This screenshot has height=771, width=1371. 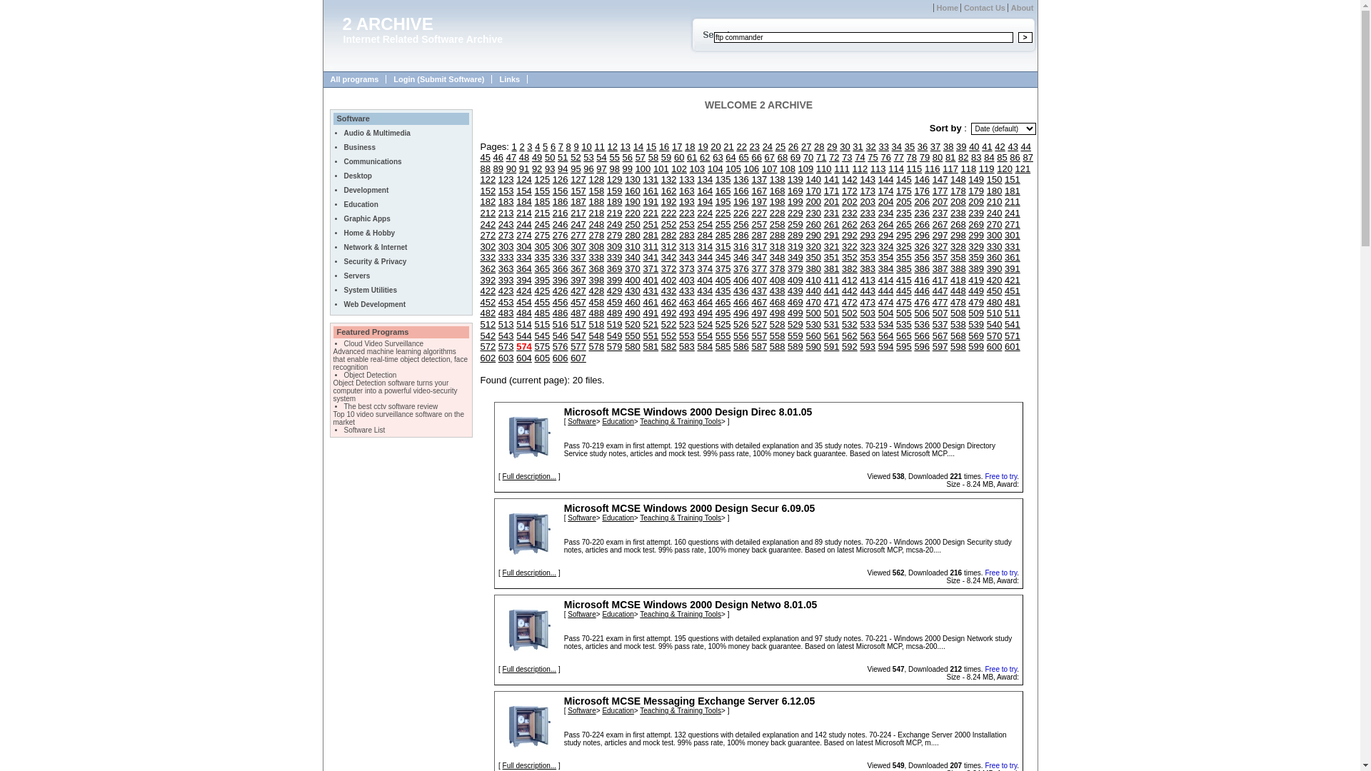 What do you see at coordinates (850, 257) in the screenshot?
I see `352` at bounding box center [850, 257].